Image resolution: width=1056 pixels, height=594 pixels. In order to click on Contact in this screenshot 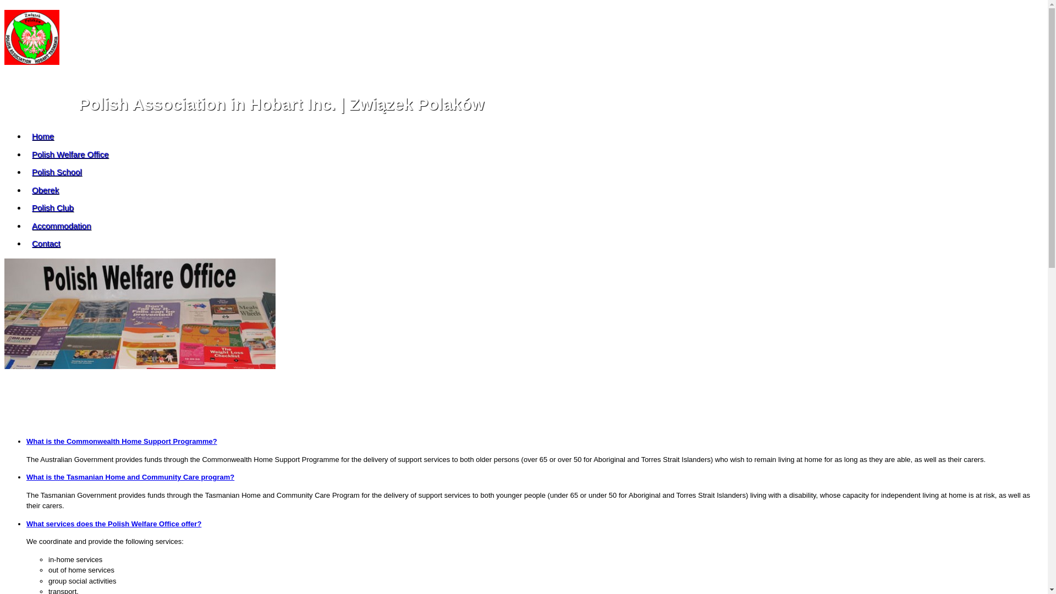, I will do `click(46, 243)`.